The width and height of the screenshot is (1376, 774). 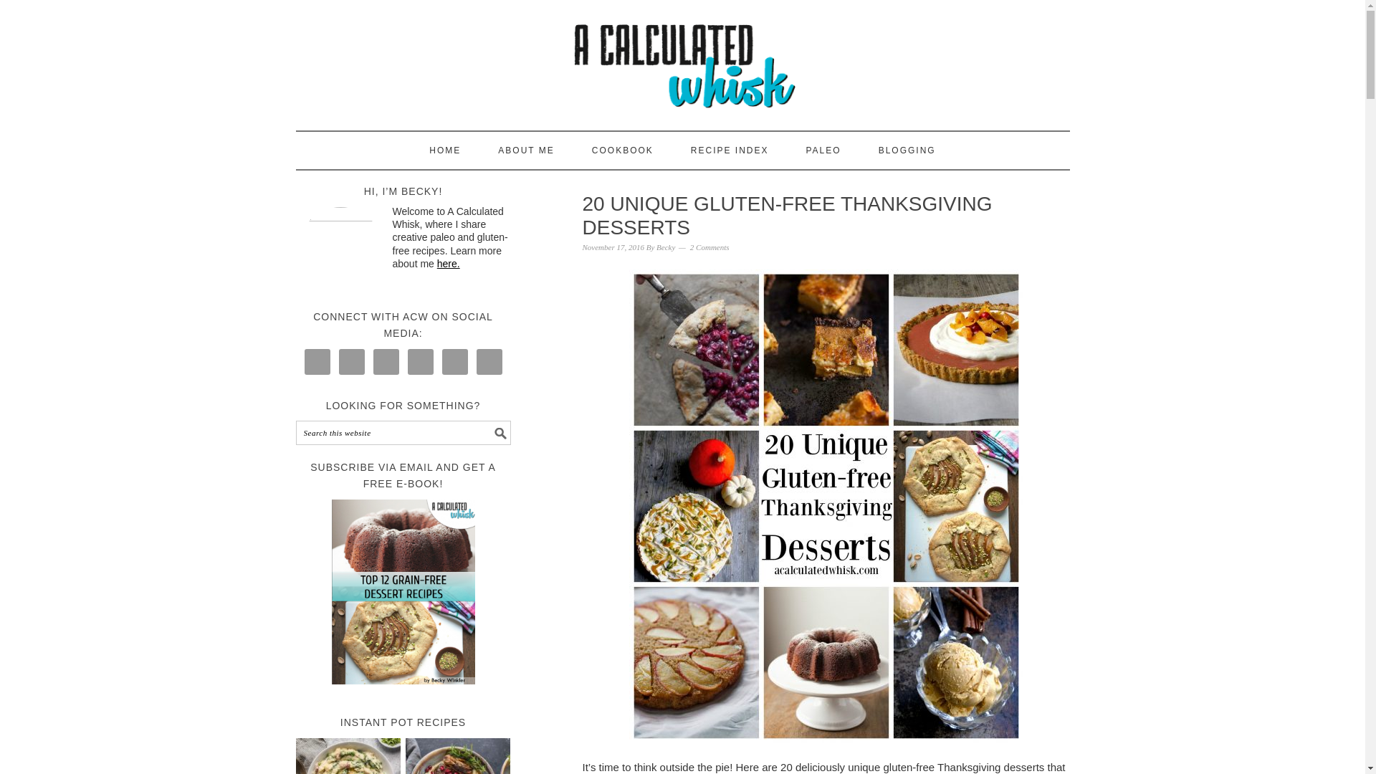 I want to click on PALEO, so click(x=823, y=150).